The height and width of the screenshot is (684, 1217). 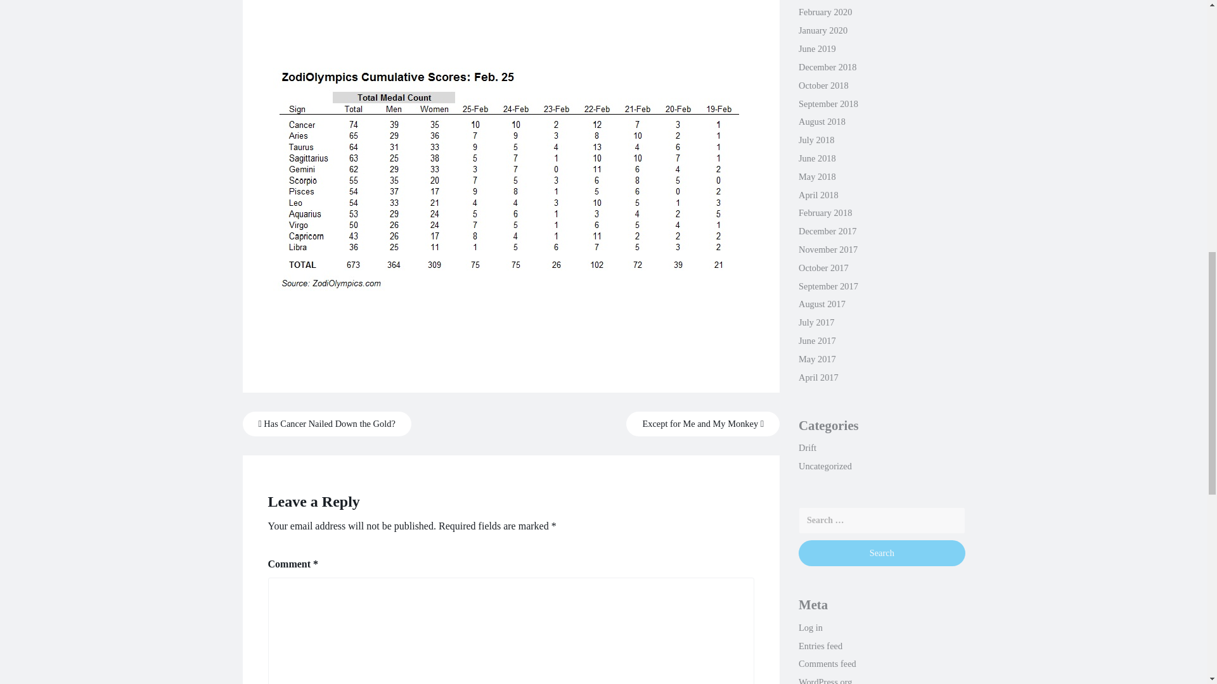 What do you see at coordinates (817, 49) in the screenshot?
I see `June 2019` at bounding box center [817, 49].